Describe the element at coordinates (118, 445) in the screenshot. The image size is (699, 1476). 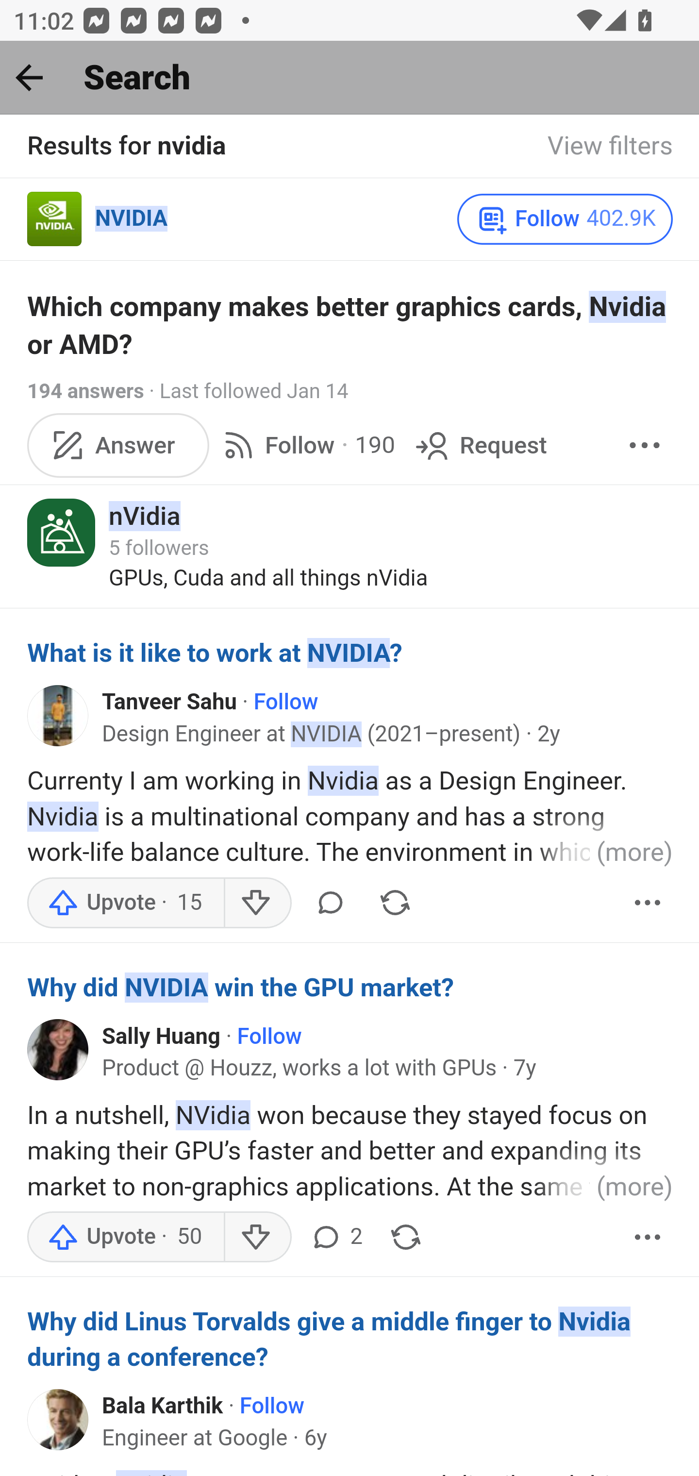
I see `Answer` at that location.